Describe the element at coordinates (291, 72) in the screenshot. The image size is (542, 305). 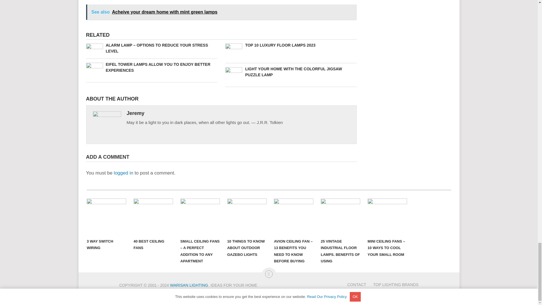
I see `Light your home with the colorful Jigsaw puzzle lamp` at that location.